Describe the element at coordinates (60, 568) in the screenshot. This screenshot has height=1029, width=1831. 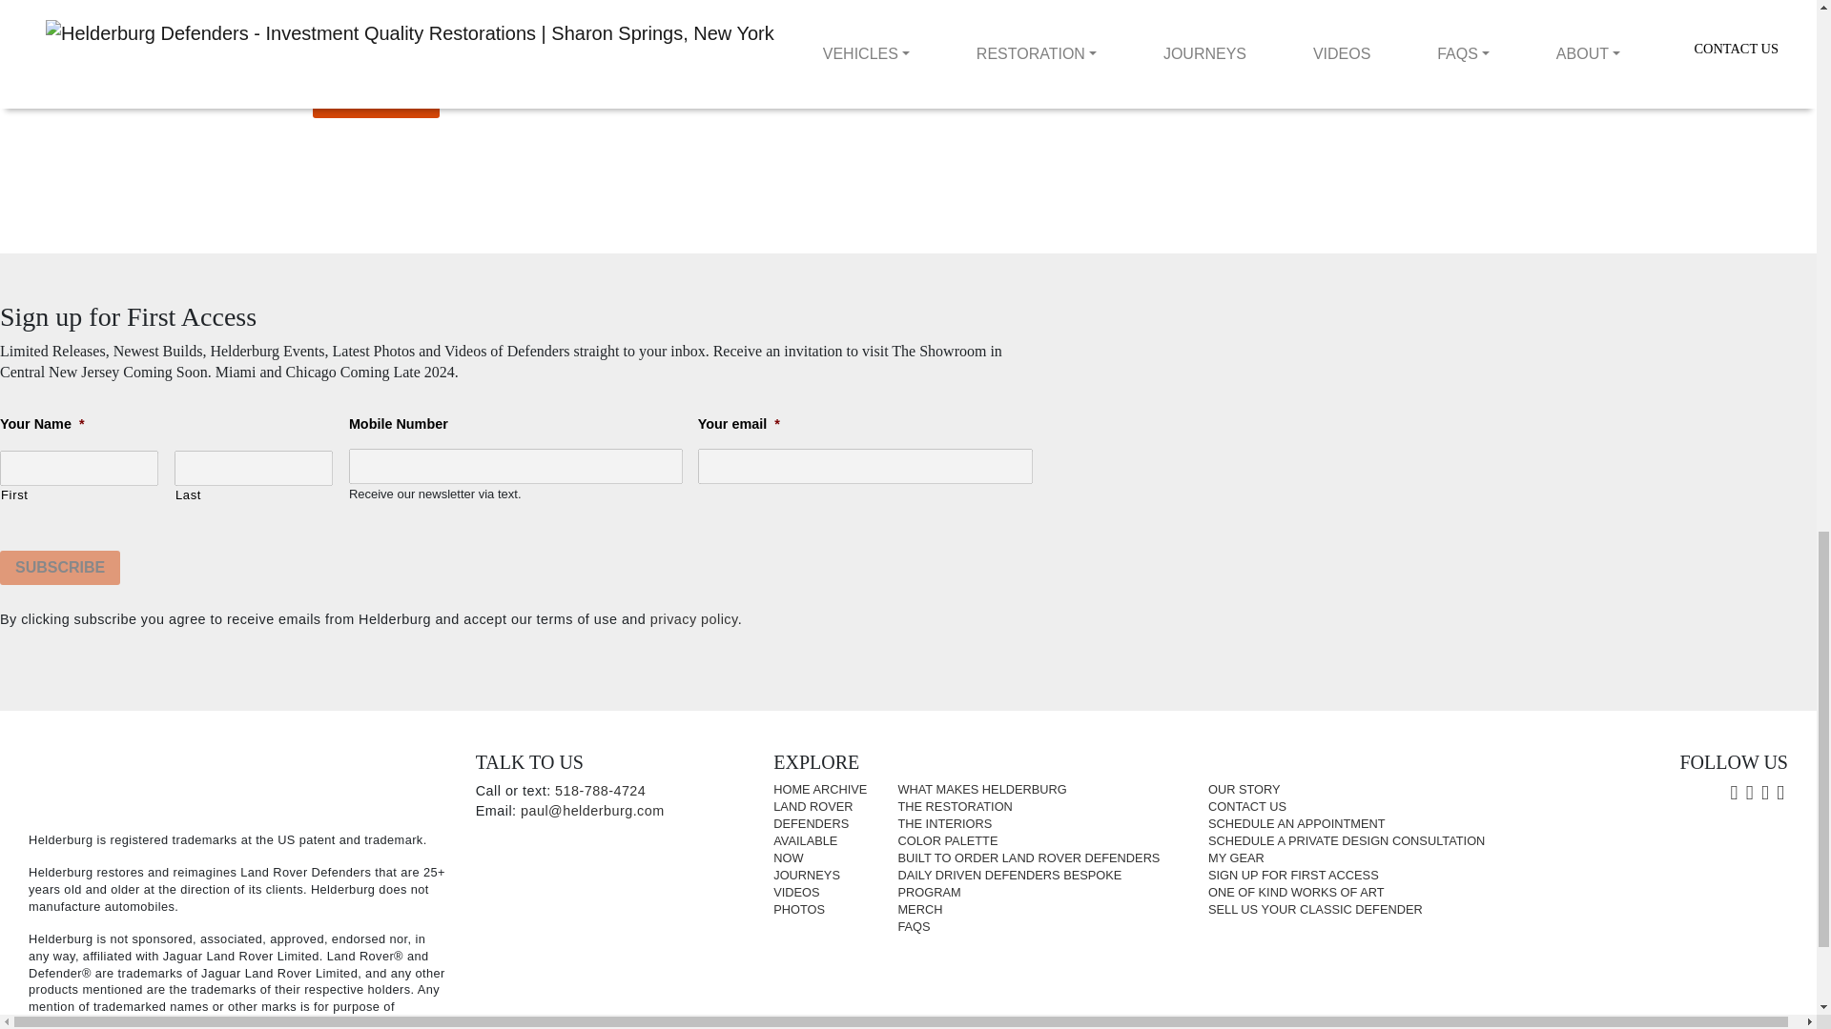
I see `Subscribe` at that location.